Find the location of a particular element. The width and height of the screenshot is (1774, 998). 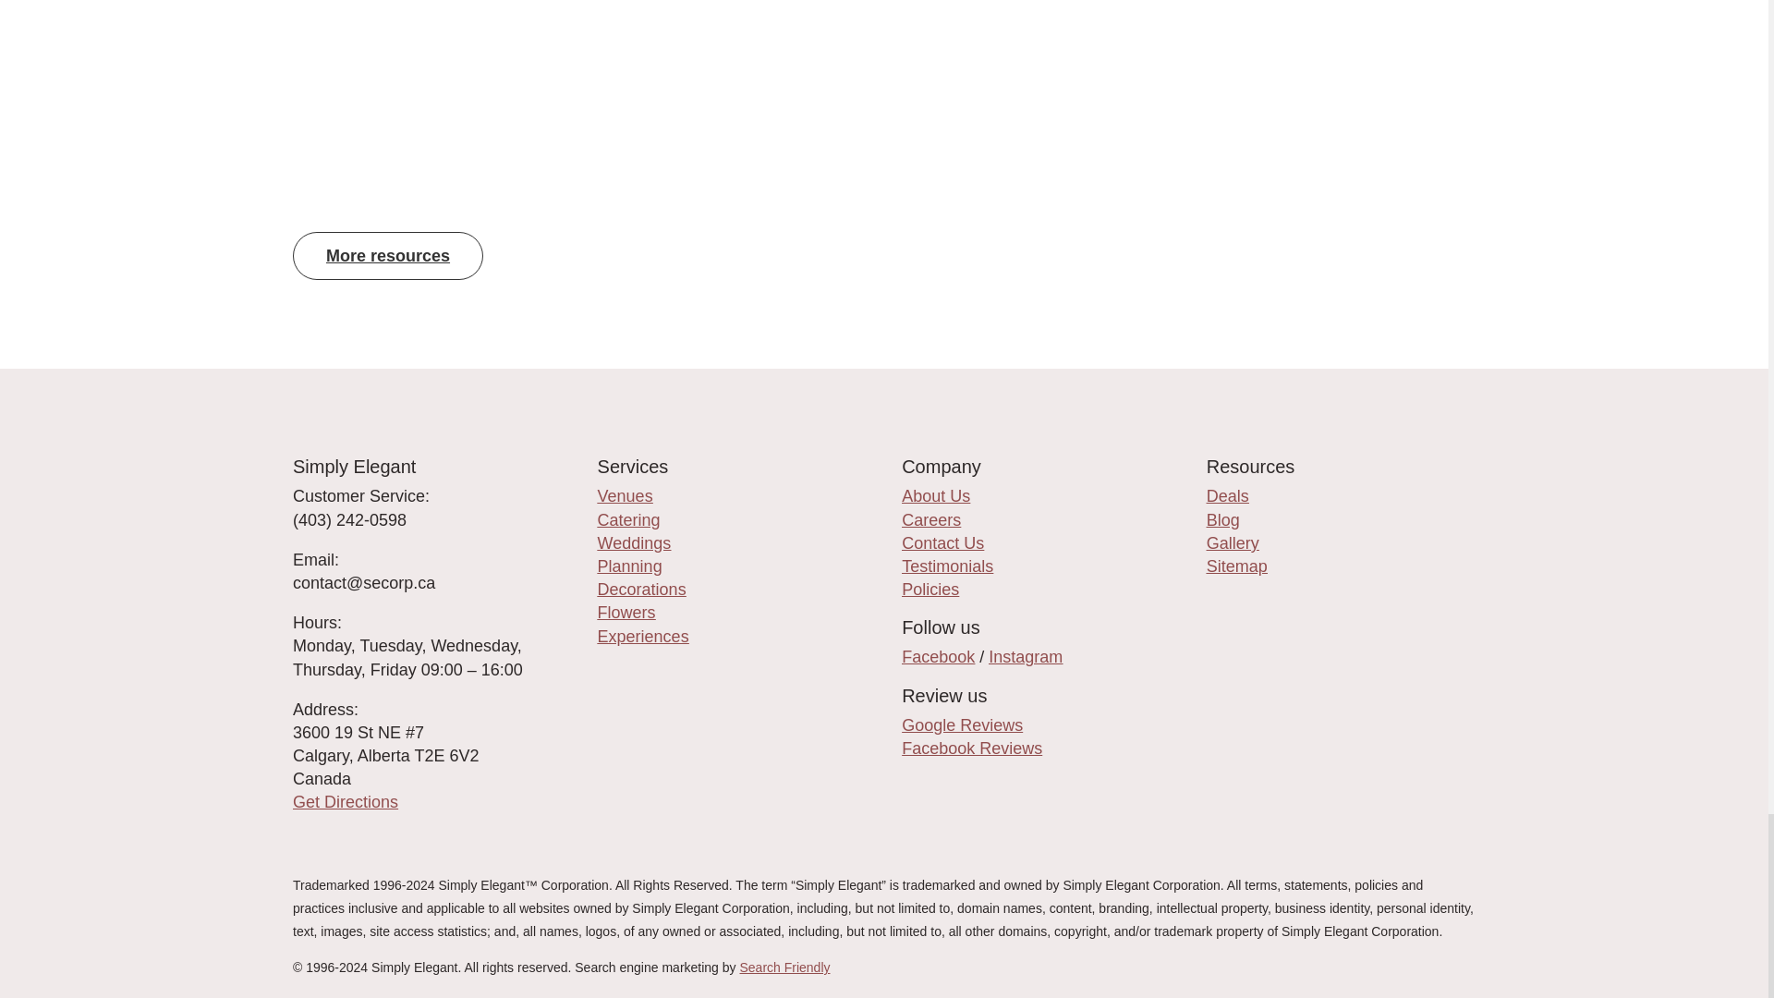

Weddings is located at coordinates (635, 543).